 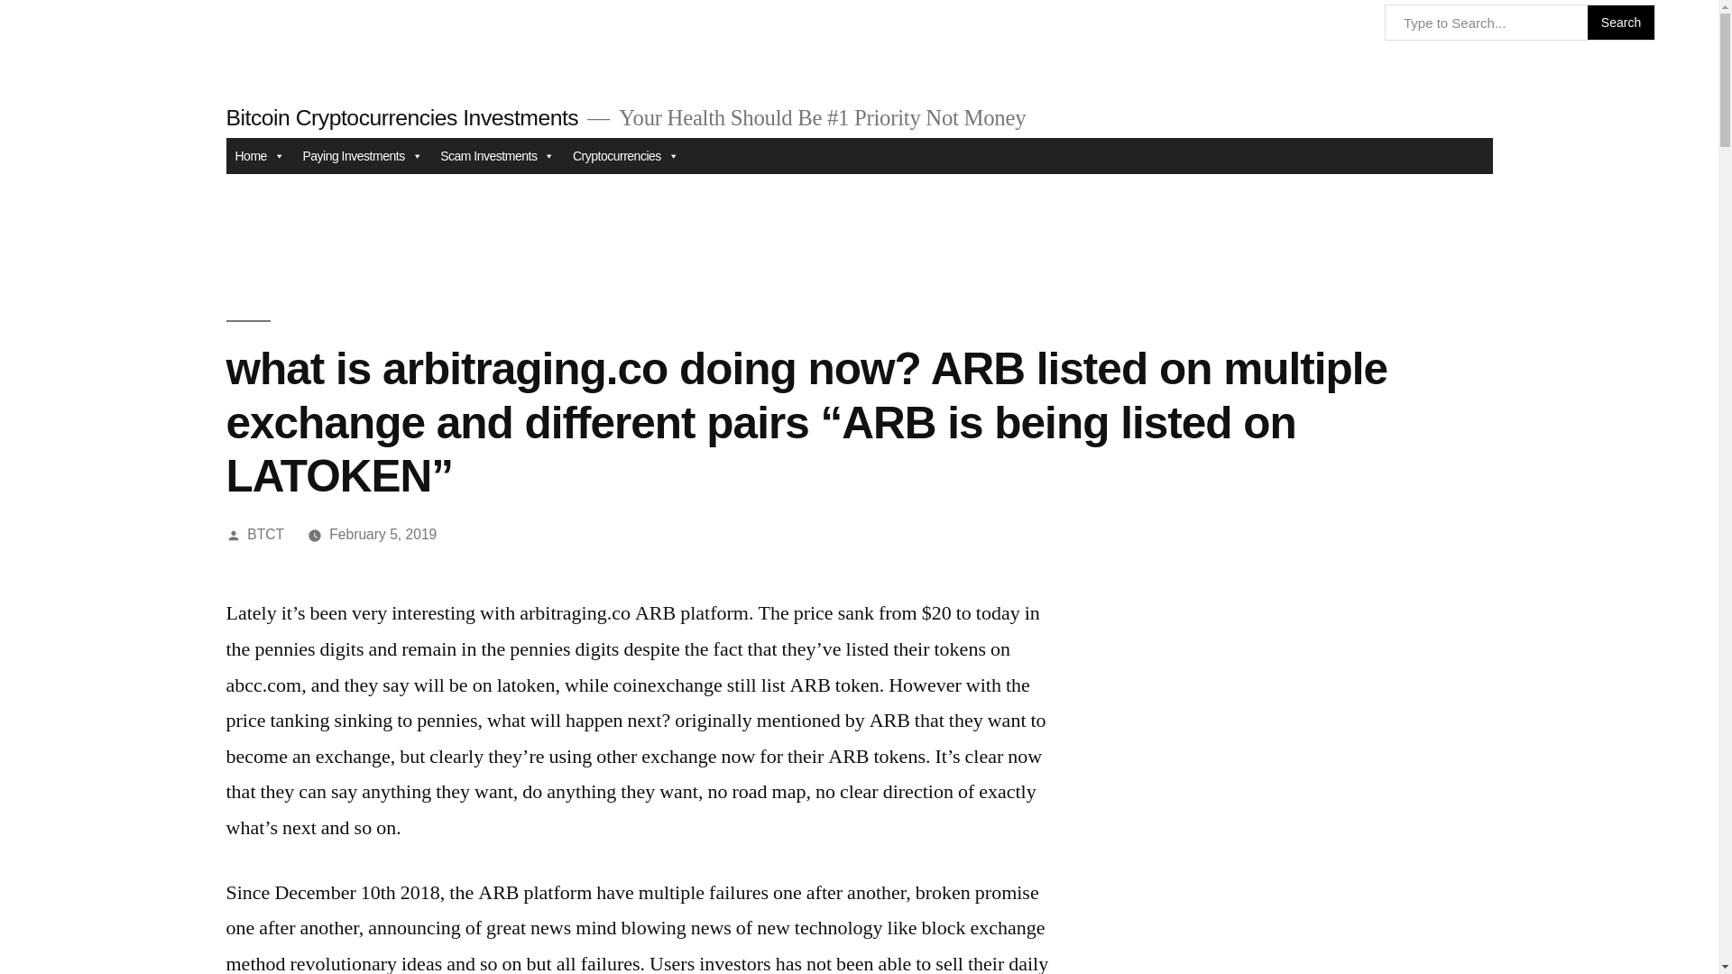 I want to click on Home, so click(x=258, y=156).